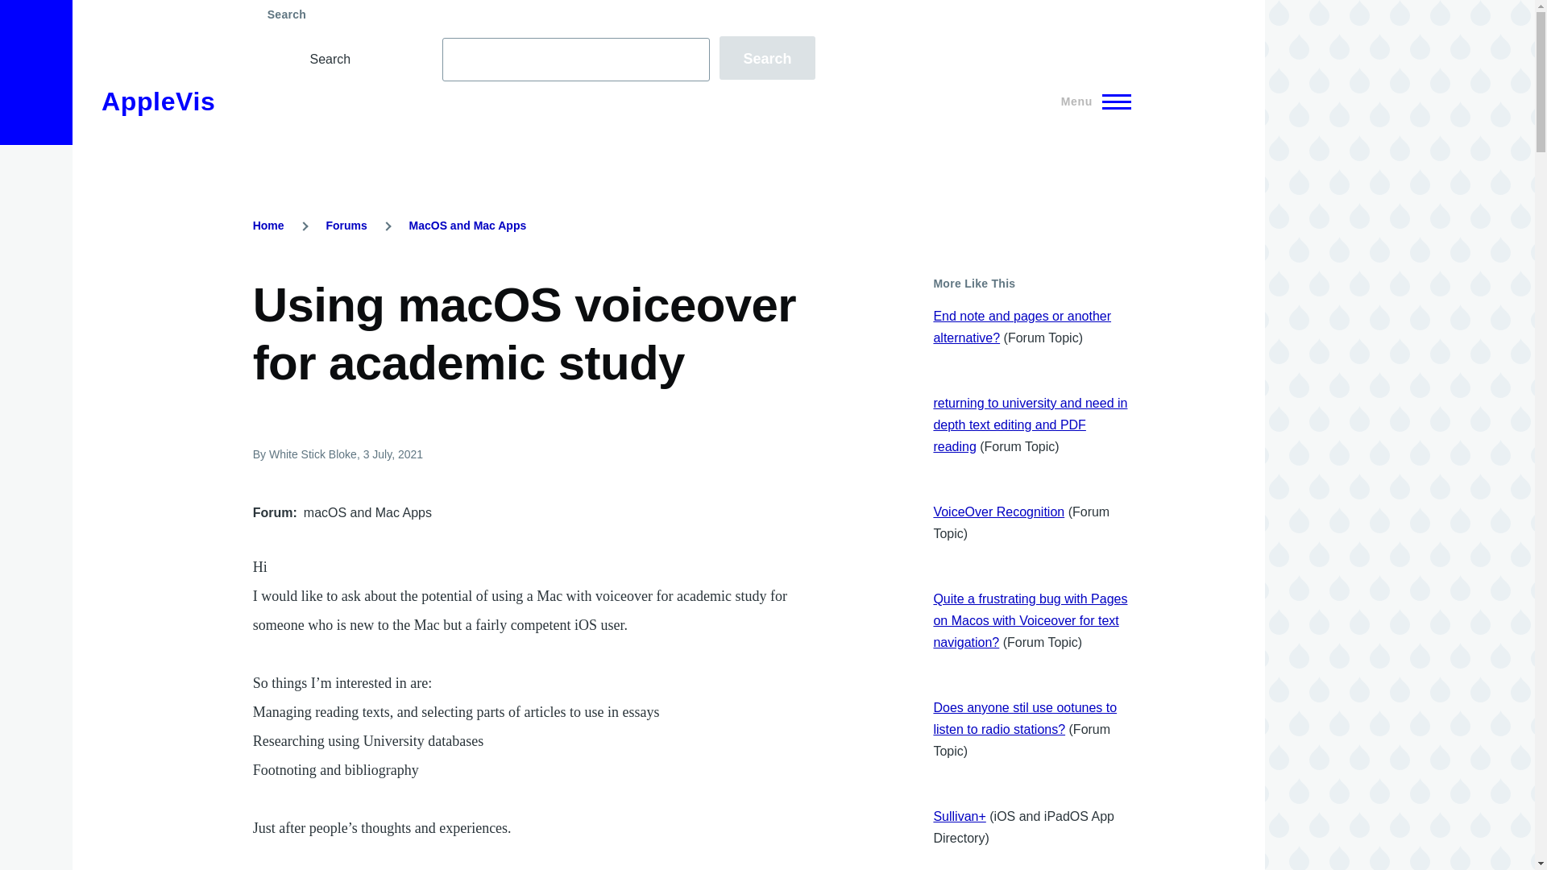 Image resolution: width=1547 pixels, height=870 pixels. What do you see at coordinates (767, 58) in the screenshot?
I see `Search` at bounding box center [767, 58].